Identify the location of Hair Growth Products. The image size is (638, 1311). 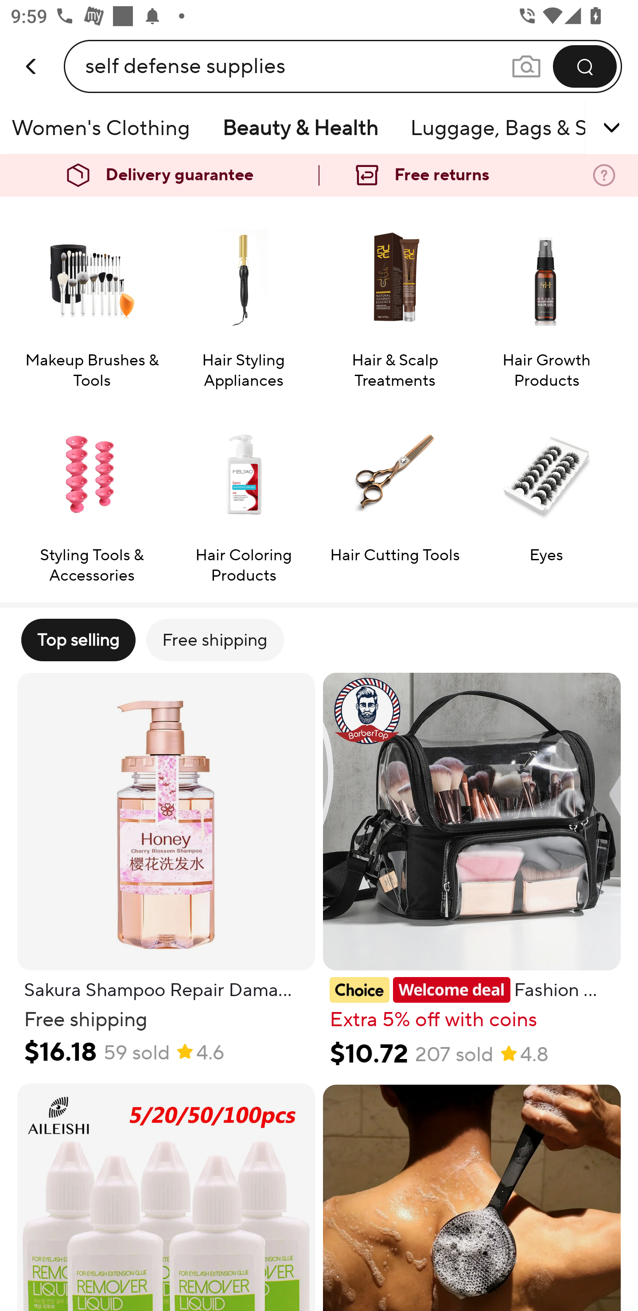
(546, 299).